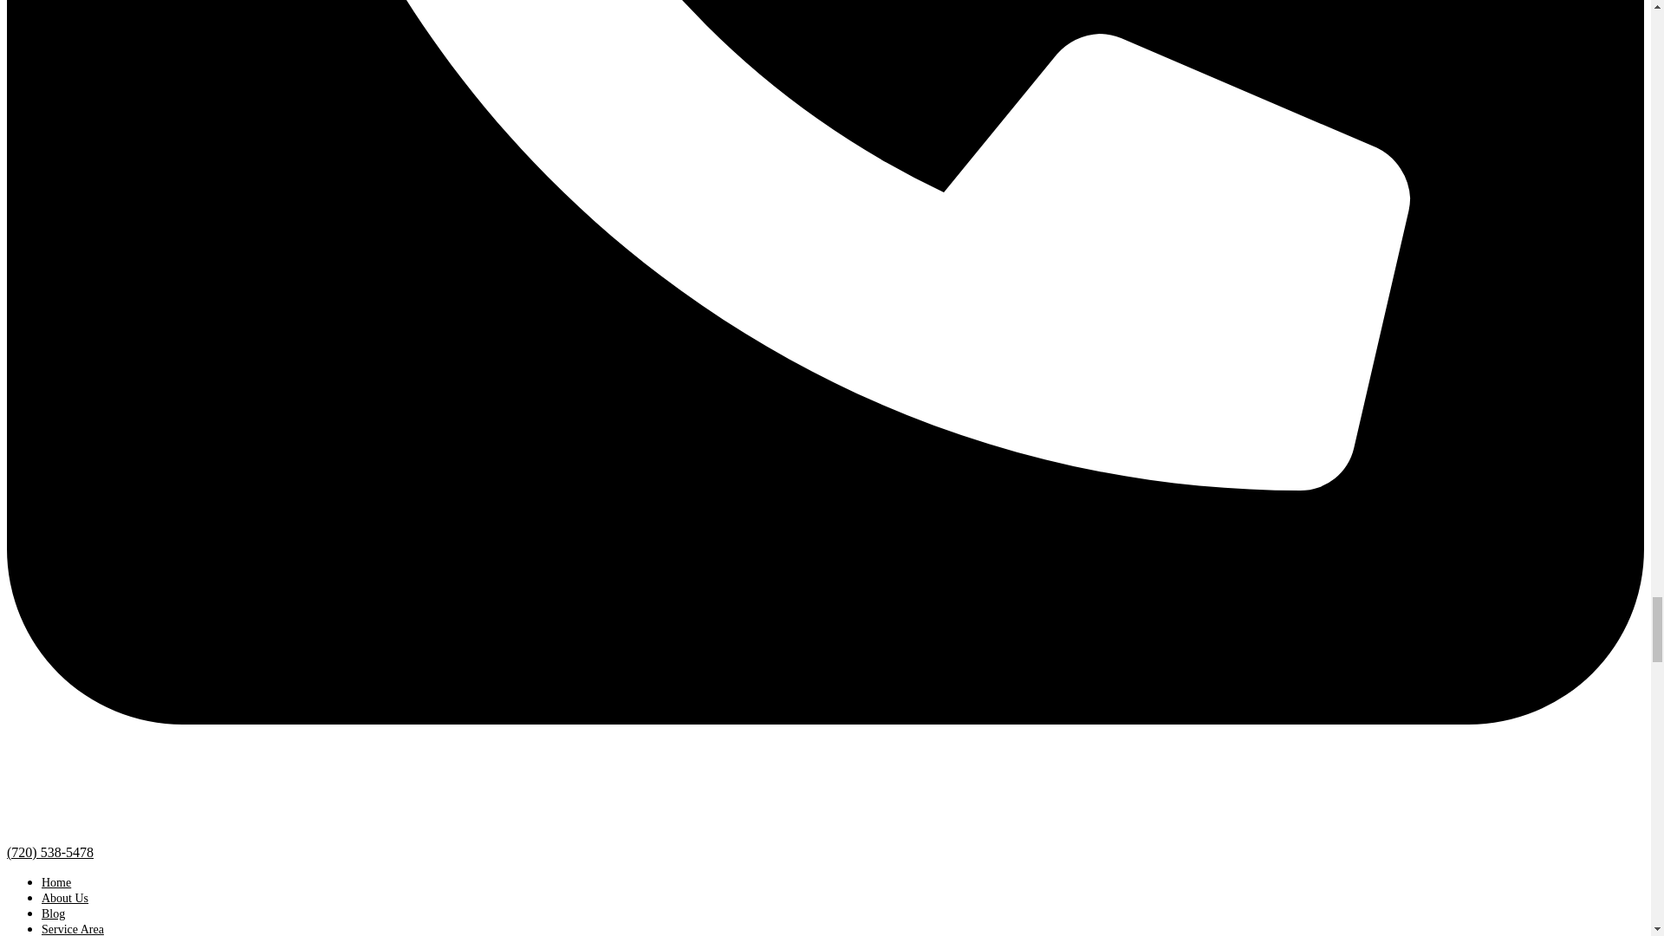  Describe the element at coordinates (56, 882) in the screenshot. I see `Home` at that location.